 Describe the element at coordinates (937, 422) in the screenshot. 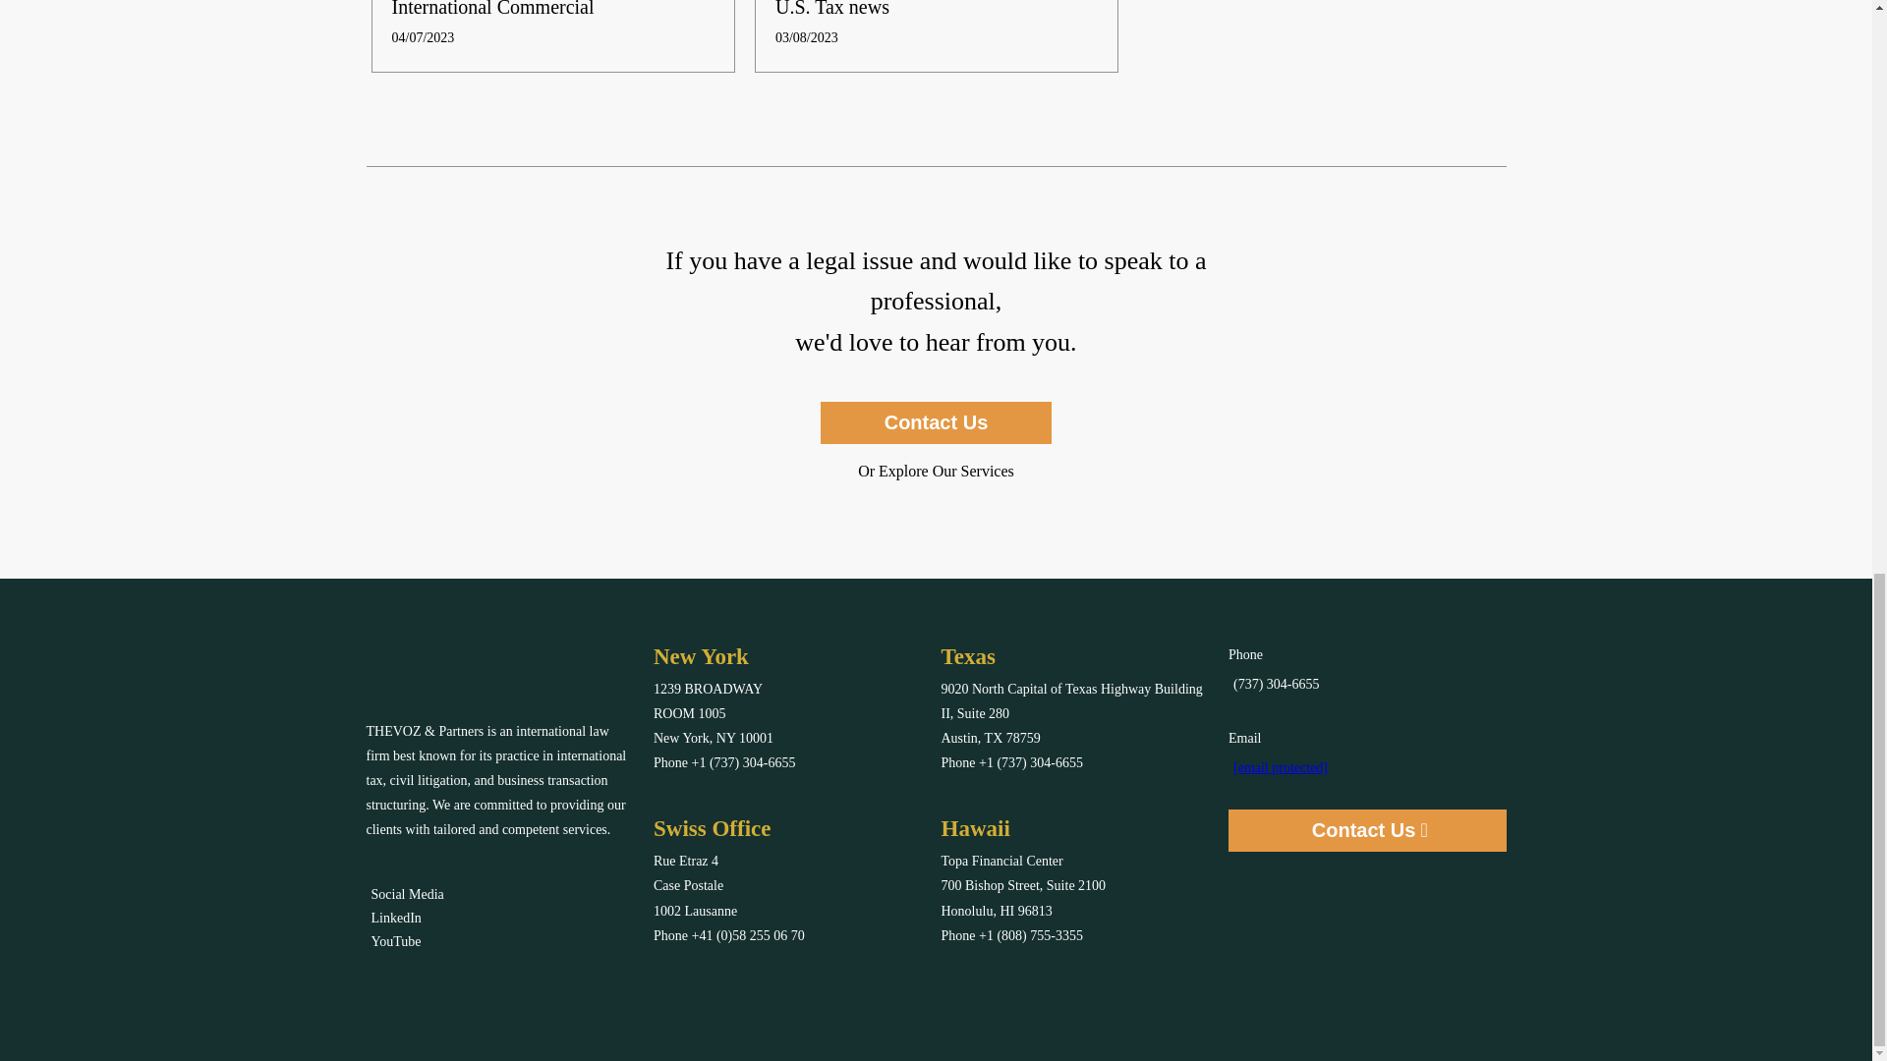

I see `Contact Us` at that location.